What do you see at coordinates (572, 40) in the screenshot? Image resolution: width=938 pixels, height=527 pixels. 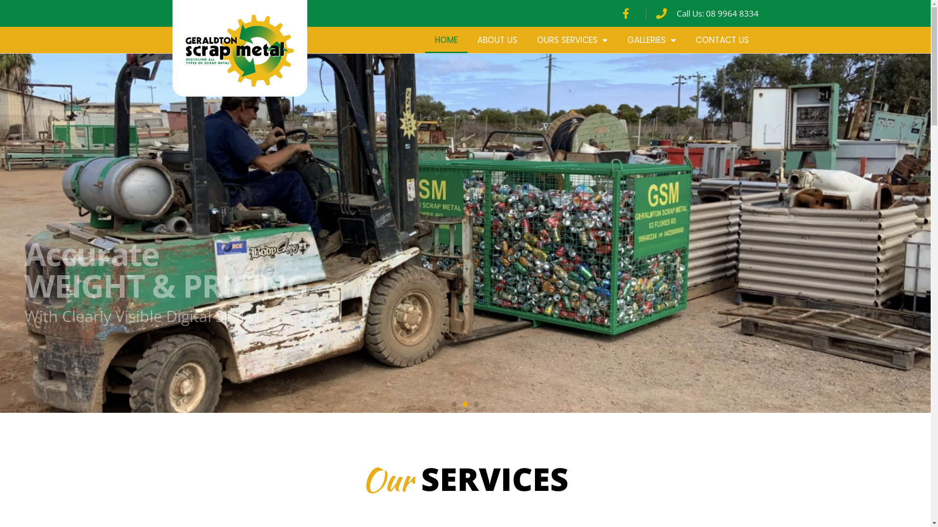 I see `OURS SERVICES` at bounding box center [572, 40].